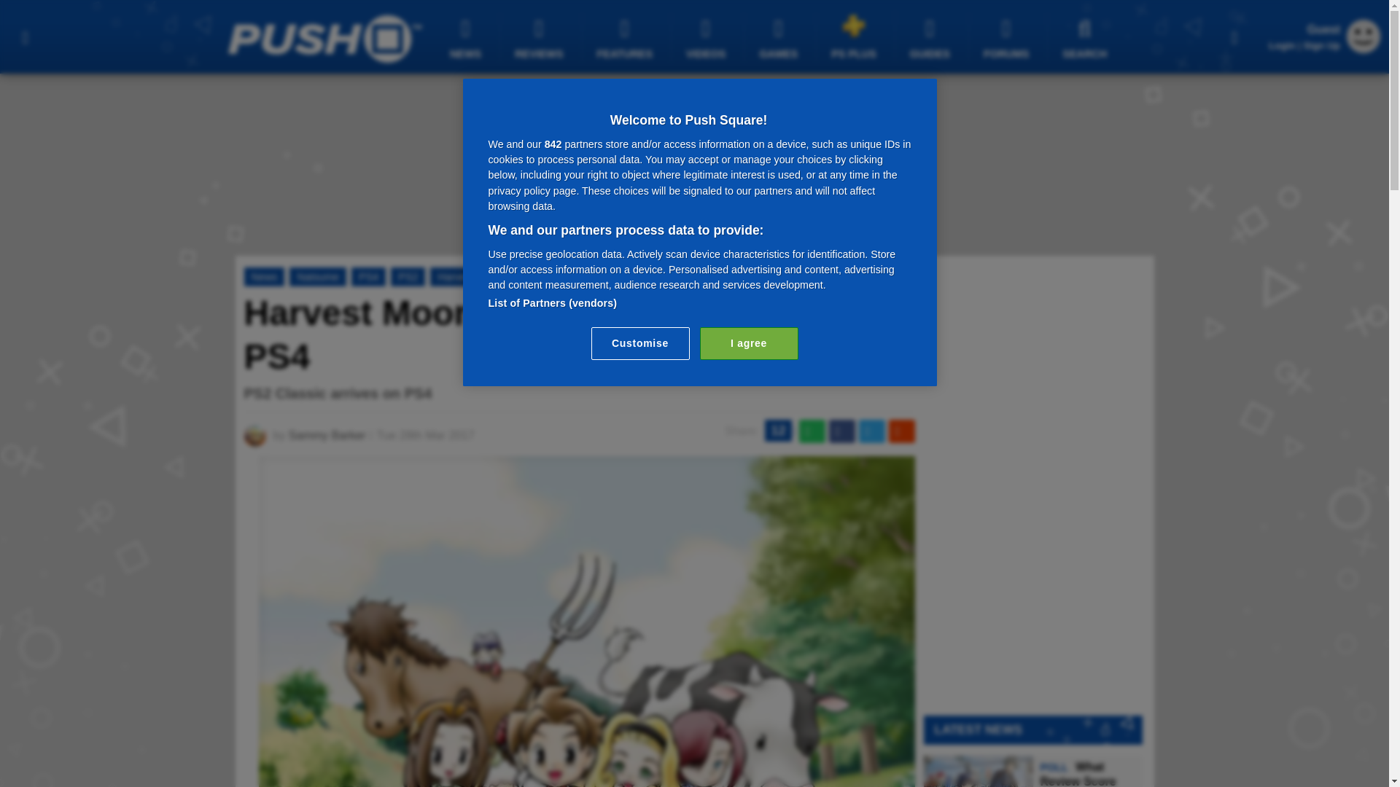 This screenshot has height=787, width=1400. Describe the element at coordinates (708, 38) in the screenshot. I see `VIDEOS` at that location.